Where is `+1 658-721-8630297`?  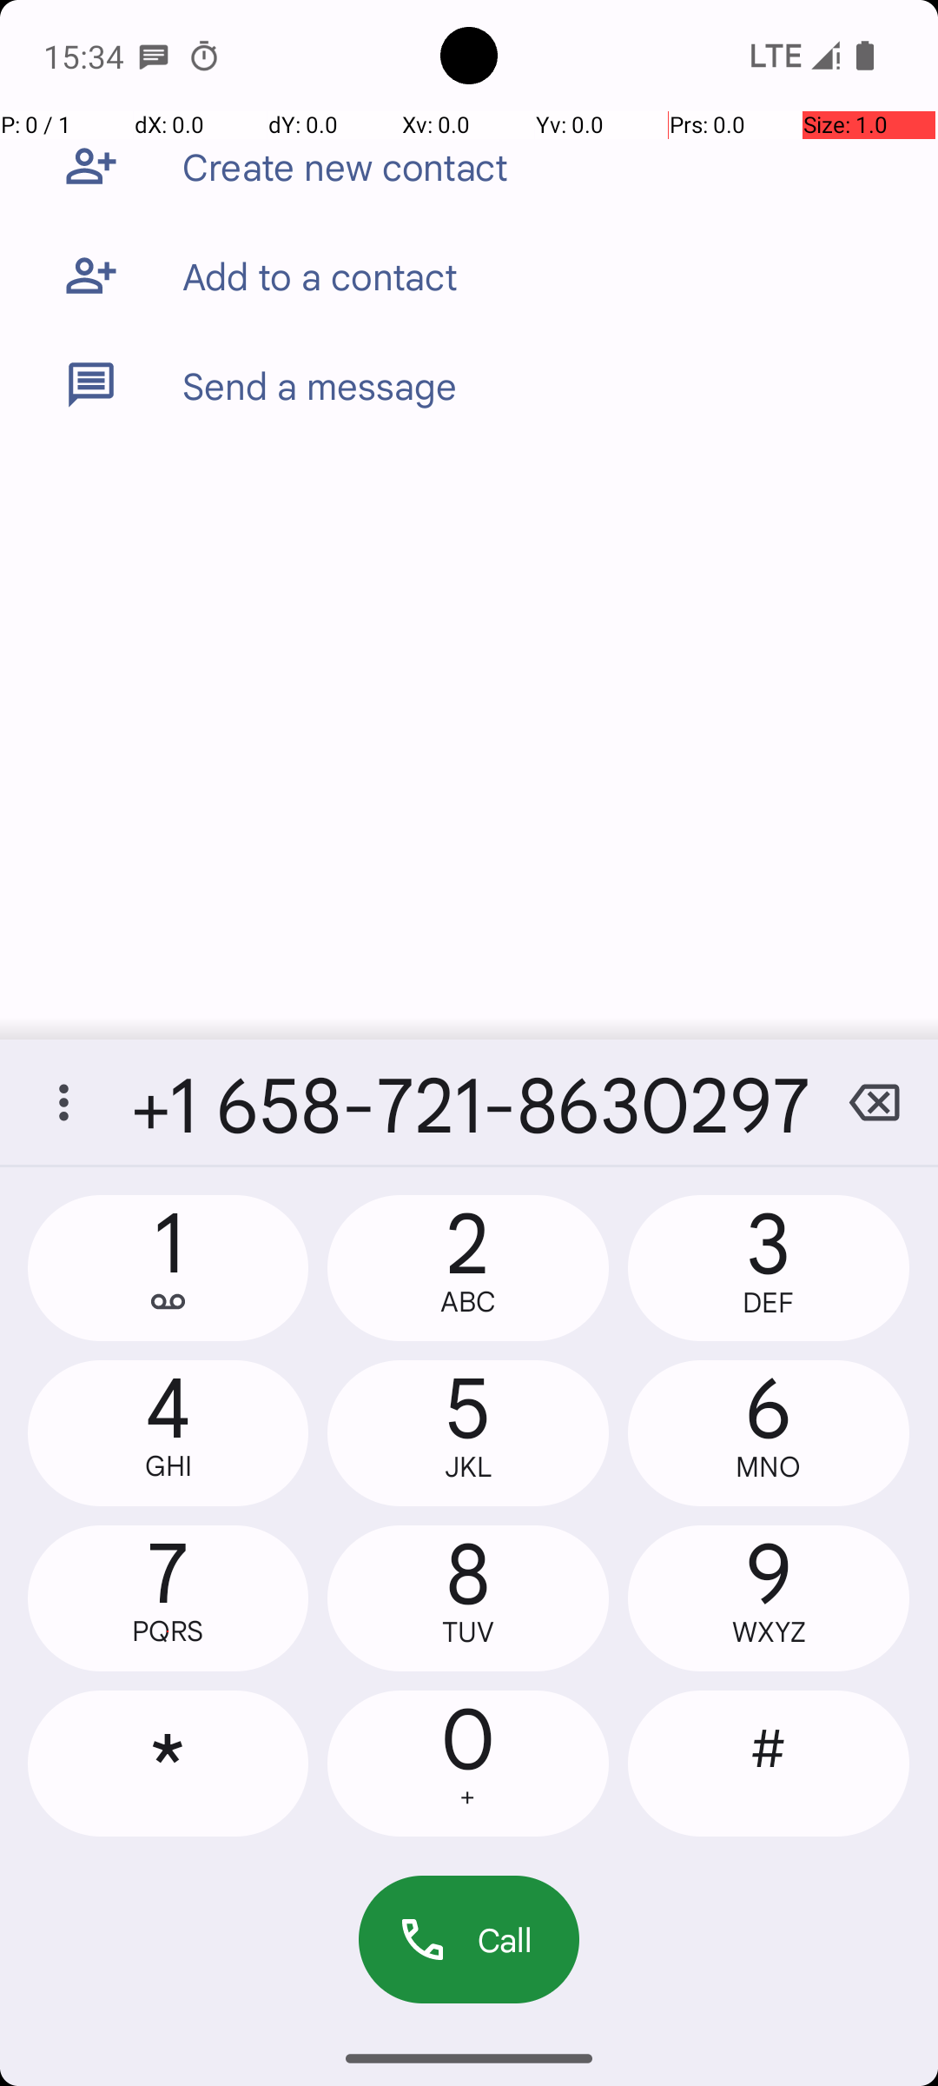
+1 658-721-8630297 is located at coordinates (469, 1102).